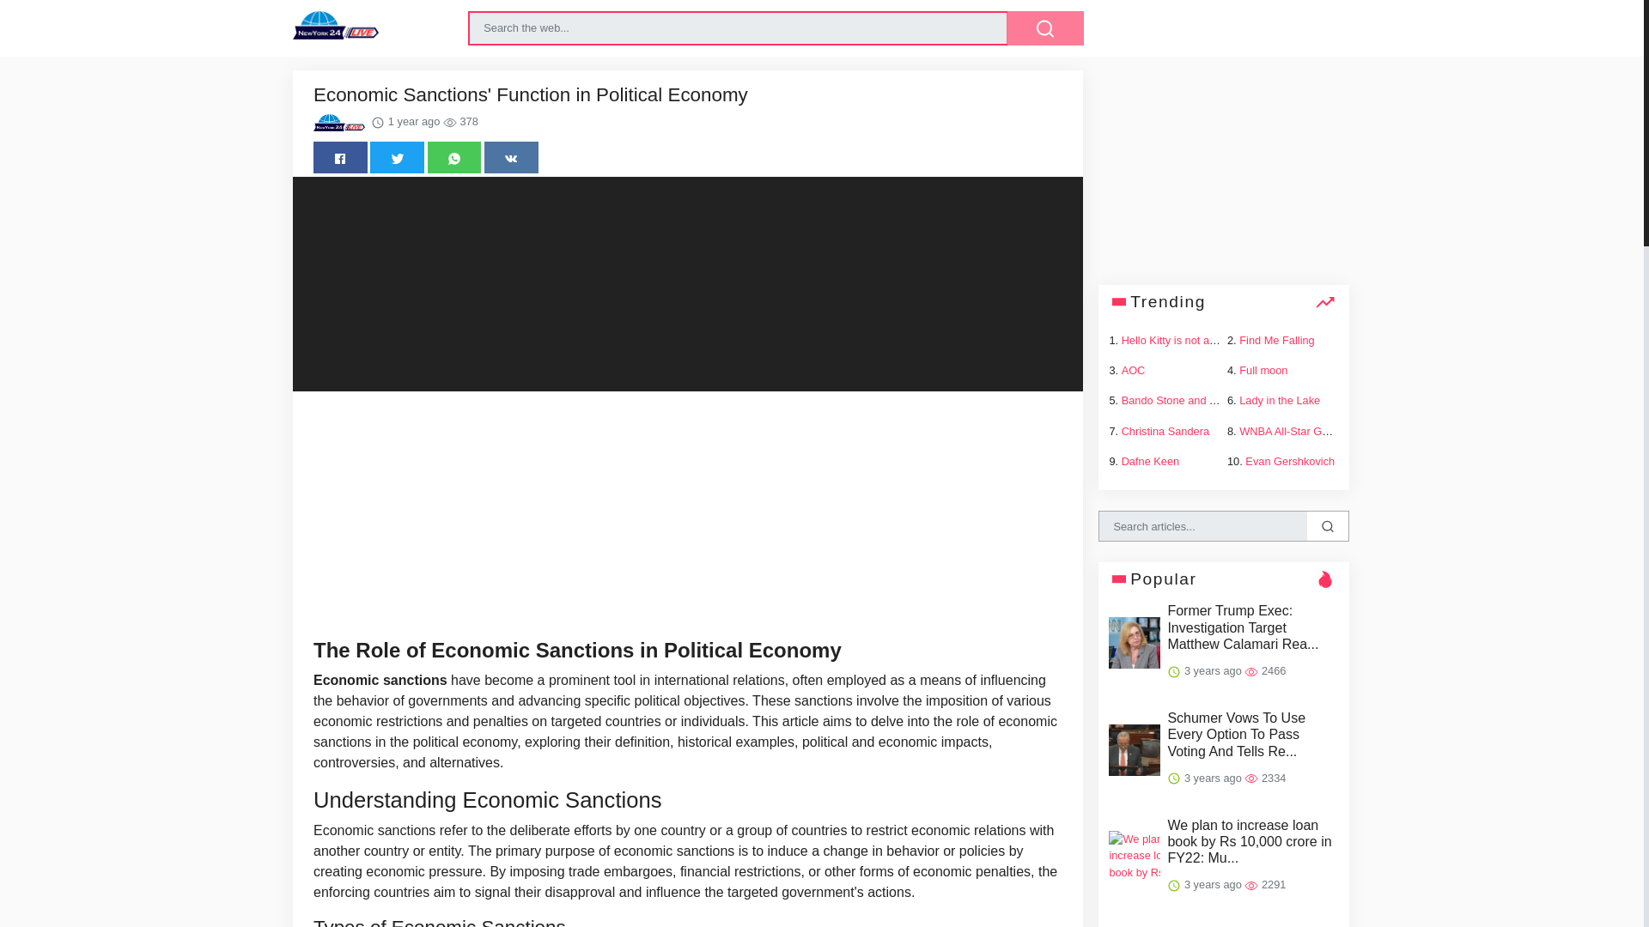 The width and height of the screenshot is (1649, 927). What do you see at coordinates (1292, 429) in the screenshot?
I see `WNBA All-Star Game` at bounding box center [1292, 429].